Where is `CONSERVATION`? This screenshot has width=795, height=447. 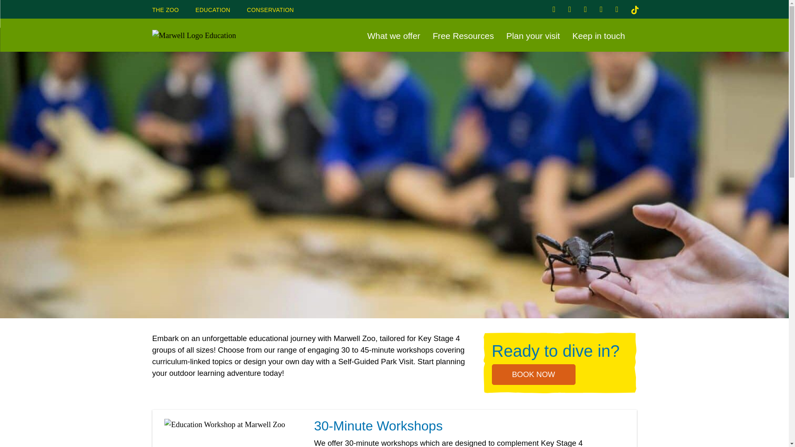
CONSERVATION is located at coordinates (270, 11).